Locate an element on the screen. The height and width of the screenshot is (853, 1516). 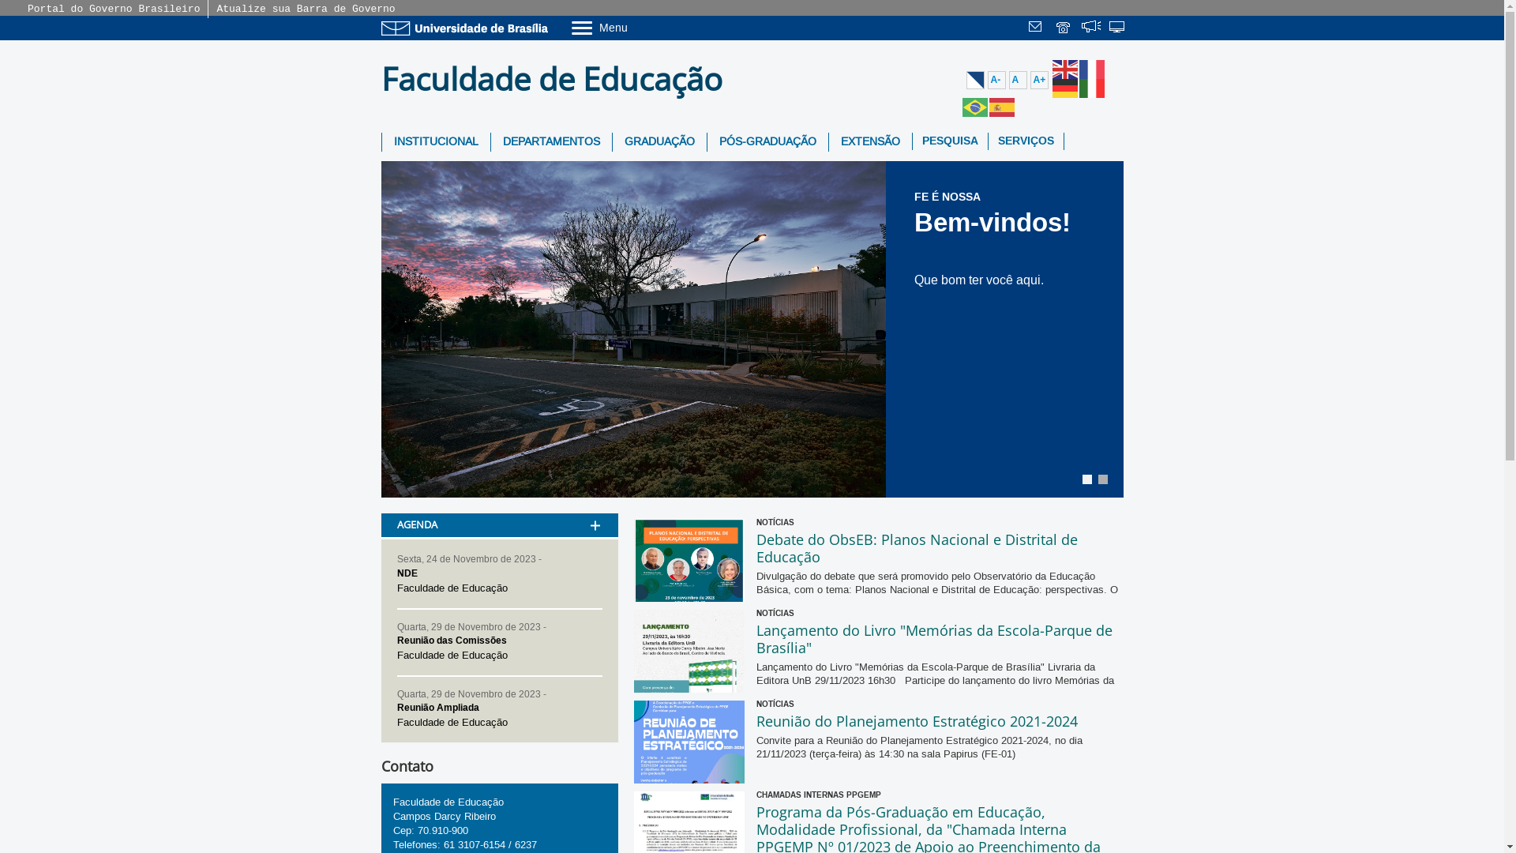
Italiano is located at coordinates (1092, 88).